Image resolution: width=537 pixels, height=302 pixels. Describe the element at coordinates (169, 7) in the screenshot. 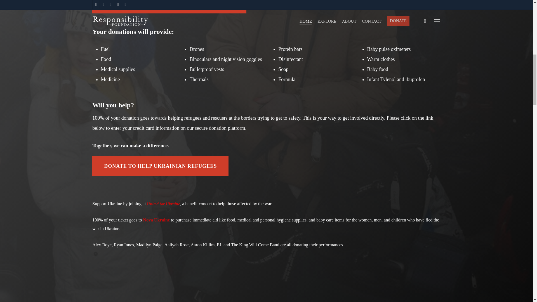

I see `SEE THOSE WHO HAVE ALREADY BEEN HELPED` at that location.